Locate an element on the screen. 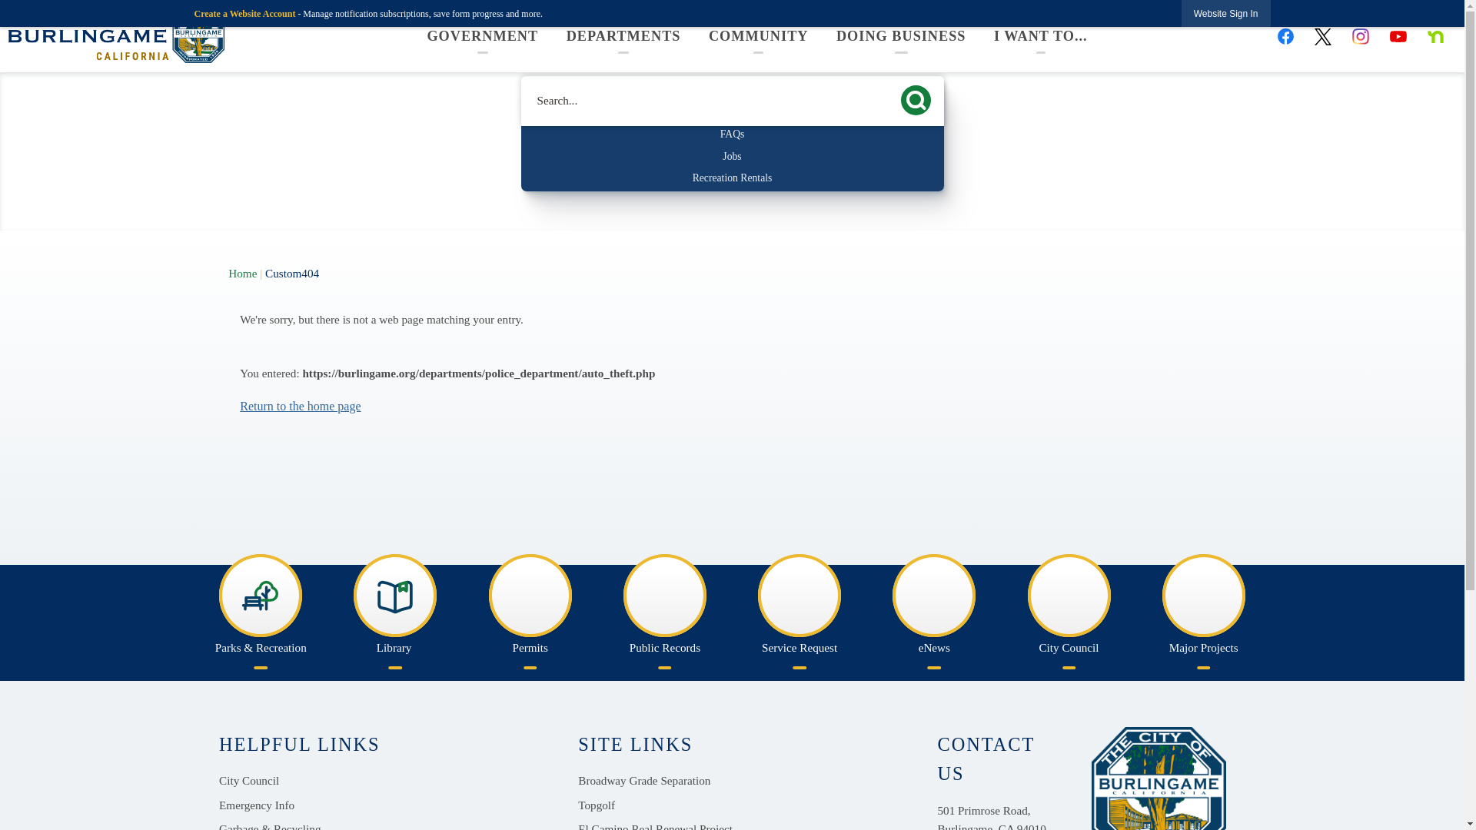  Return to the home page is located at coordinates (300, 406).